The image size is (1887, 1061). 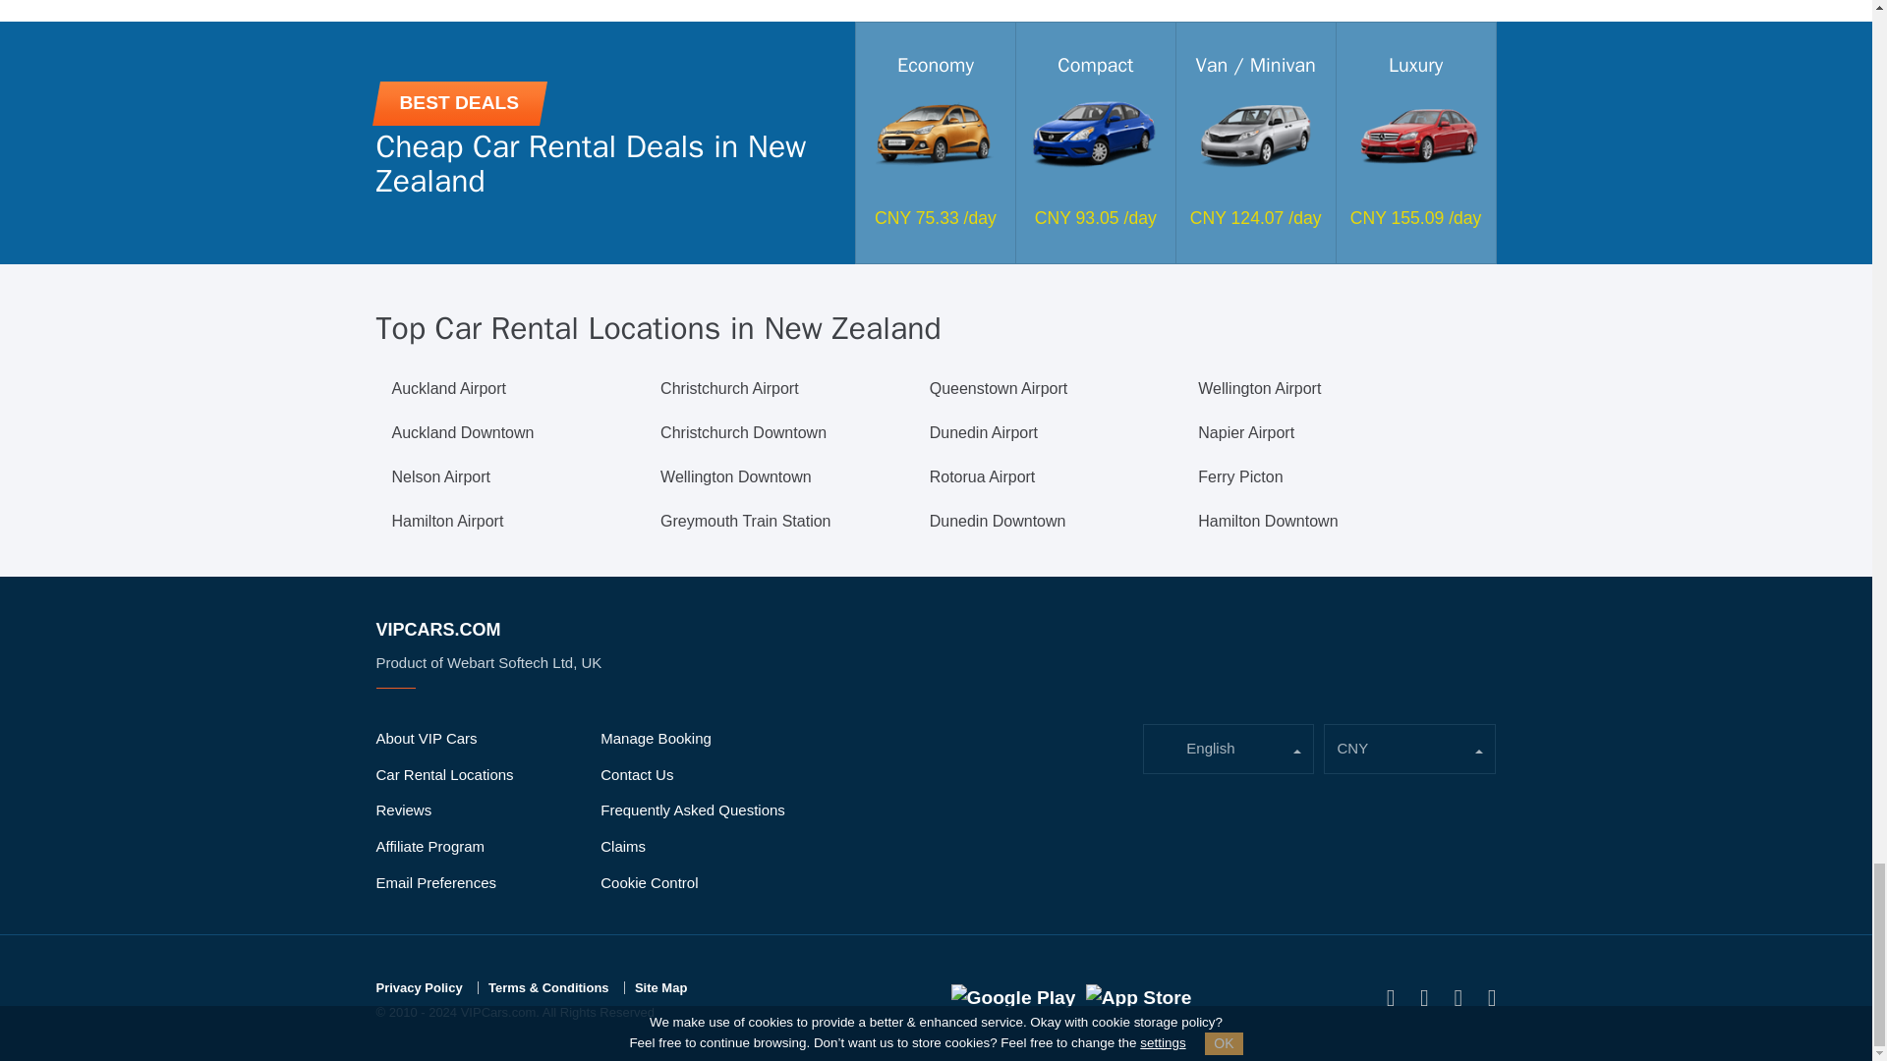 What do you see at coordinates (448, 389) in the screenshot?
I see `Auckland Airport` at bounding box center [448, 389].